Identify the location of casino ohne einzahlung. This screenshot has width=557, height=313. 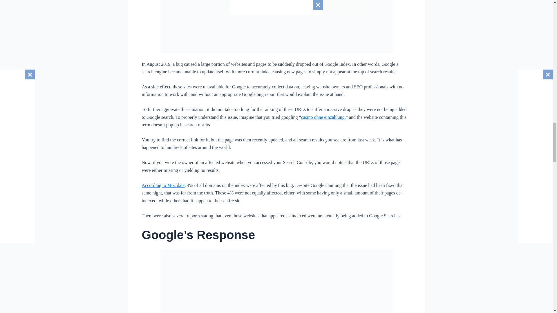
(323, 117).